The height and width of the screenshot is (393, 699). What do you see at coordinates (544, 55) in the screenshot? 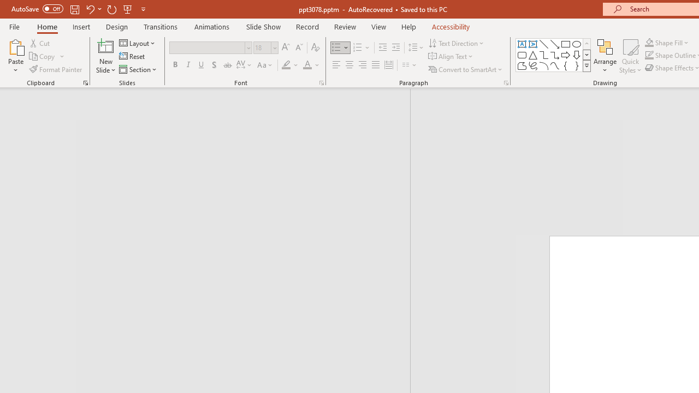
I see `Connector: Elbow` at bounding box center [544, 55].